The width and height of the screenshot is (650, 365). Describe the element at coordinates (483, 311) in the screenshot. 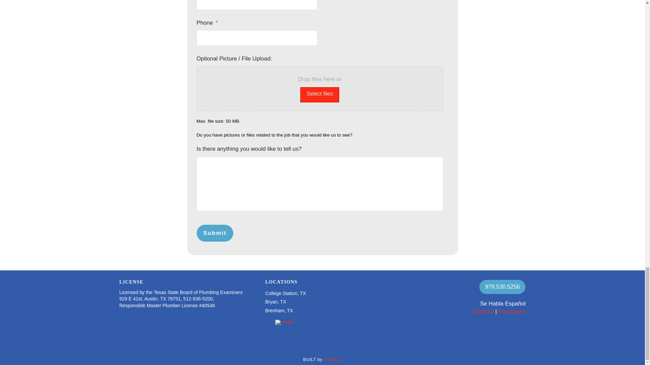

I see `Sitemap` at that location.